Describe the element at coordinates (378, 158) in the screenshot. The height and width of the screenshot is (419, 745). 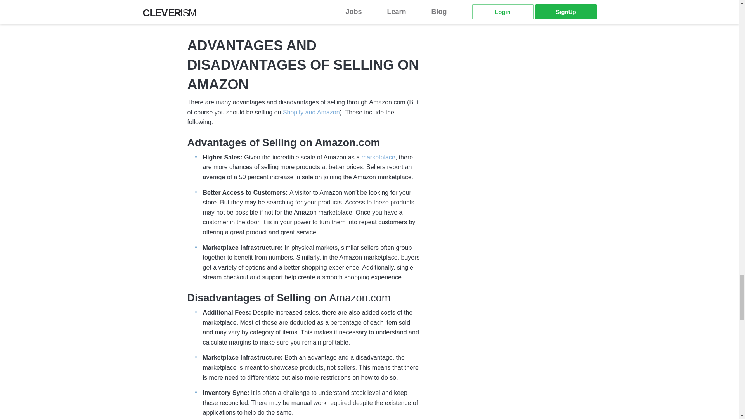
I see `marketplace` at that location.